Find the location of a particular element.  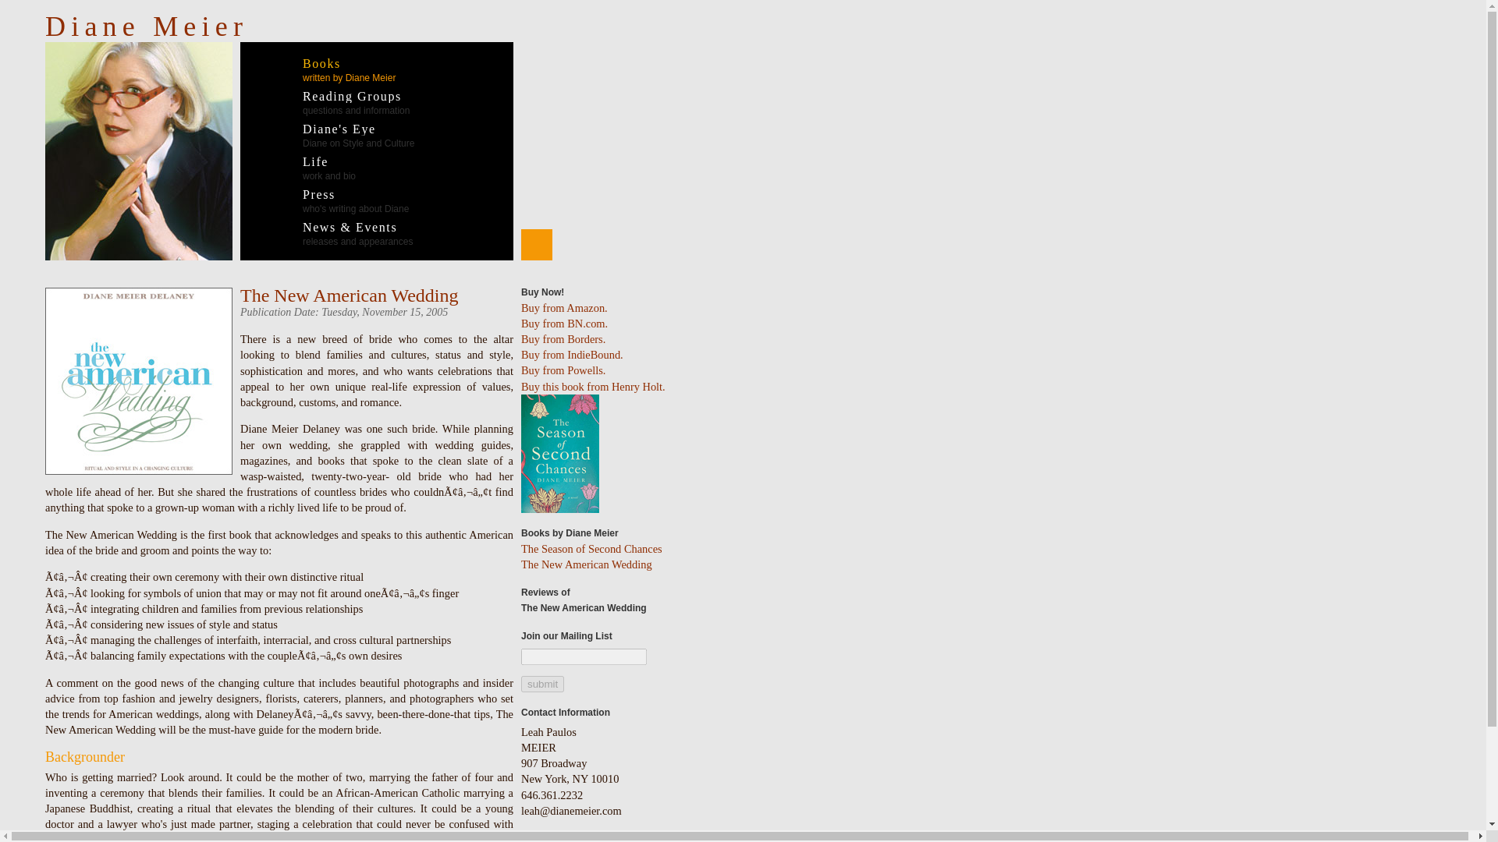

submit is located at coordinates (563, 338).